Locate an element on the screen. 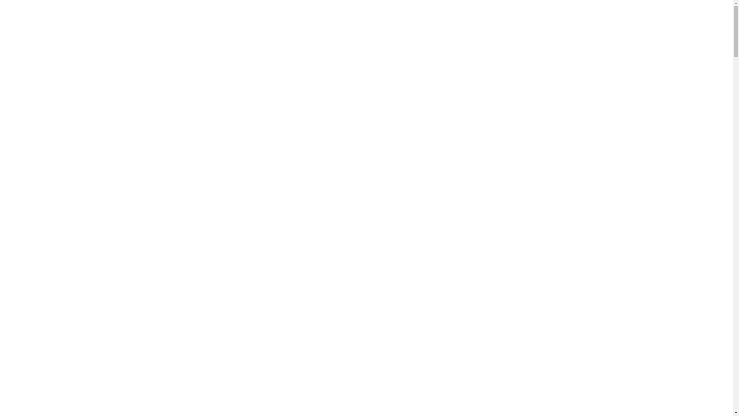 This screenshot has height=416, width=739. PRICING is located at coordinates (526, 15).